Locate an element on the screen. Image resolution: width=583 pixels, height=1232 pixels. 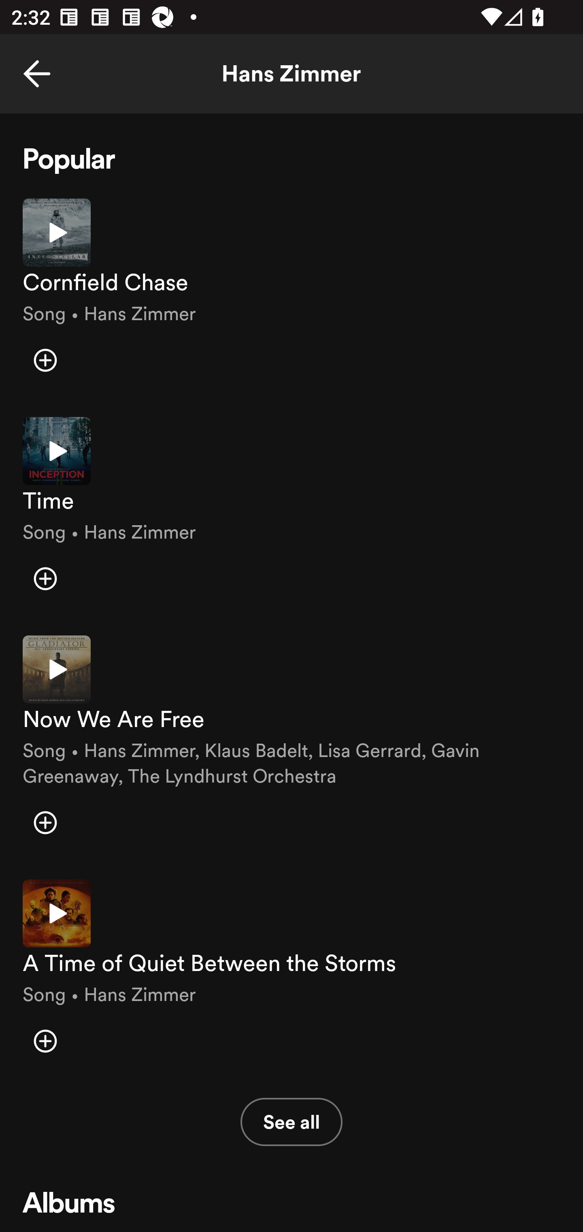
Play preview Time Song • Hans Zimmer Add item is located at coordinates (291, 515).